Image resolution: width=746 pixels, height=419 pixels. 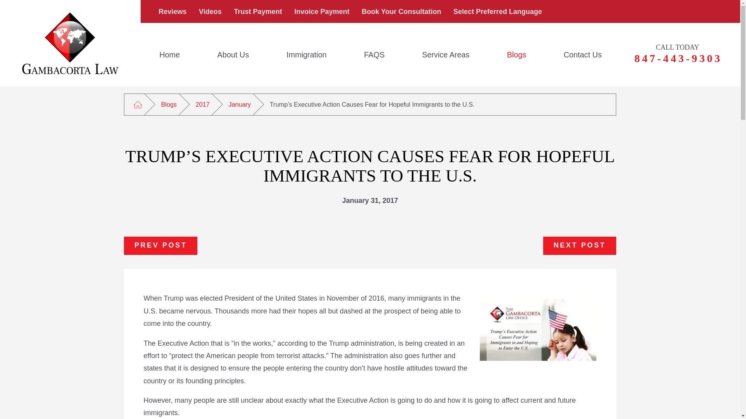 I want to click on Invoice Payment, so click(x=322, y=12).